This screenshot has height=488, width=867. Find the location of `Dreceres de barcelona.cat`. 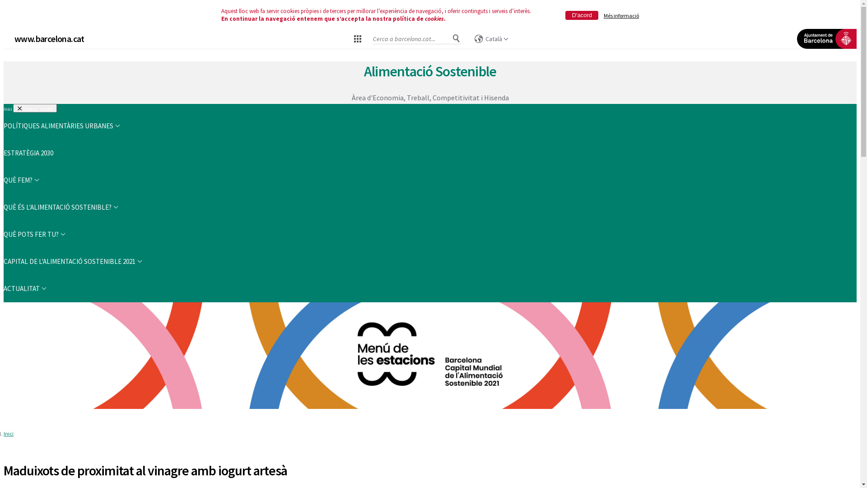

Dreceres de barcelona.cat is located at coordinates (358, 38).